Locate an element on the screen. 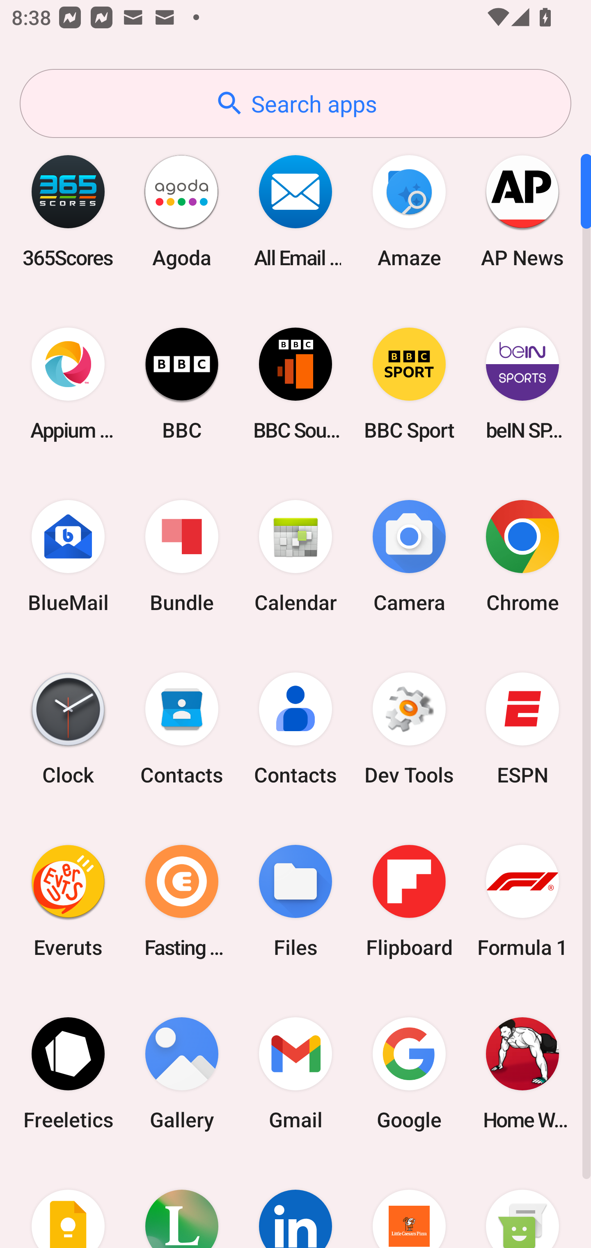 The height and width of the screenshot is (1248, 591). Freeletics is located at coordinates (68, 1073).